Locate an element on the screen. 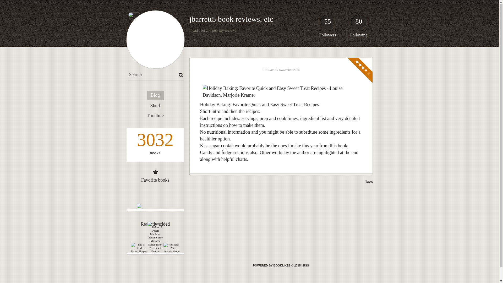 This screenshot has width=503, height=283. BookLikes is located at coordinates (306, 265).